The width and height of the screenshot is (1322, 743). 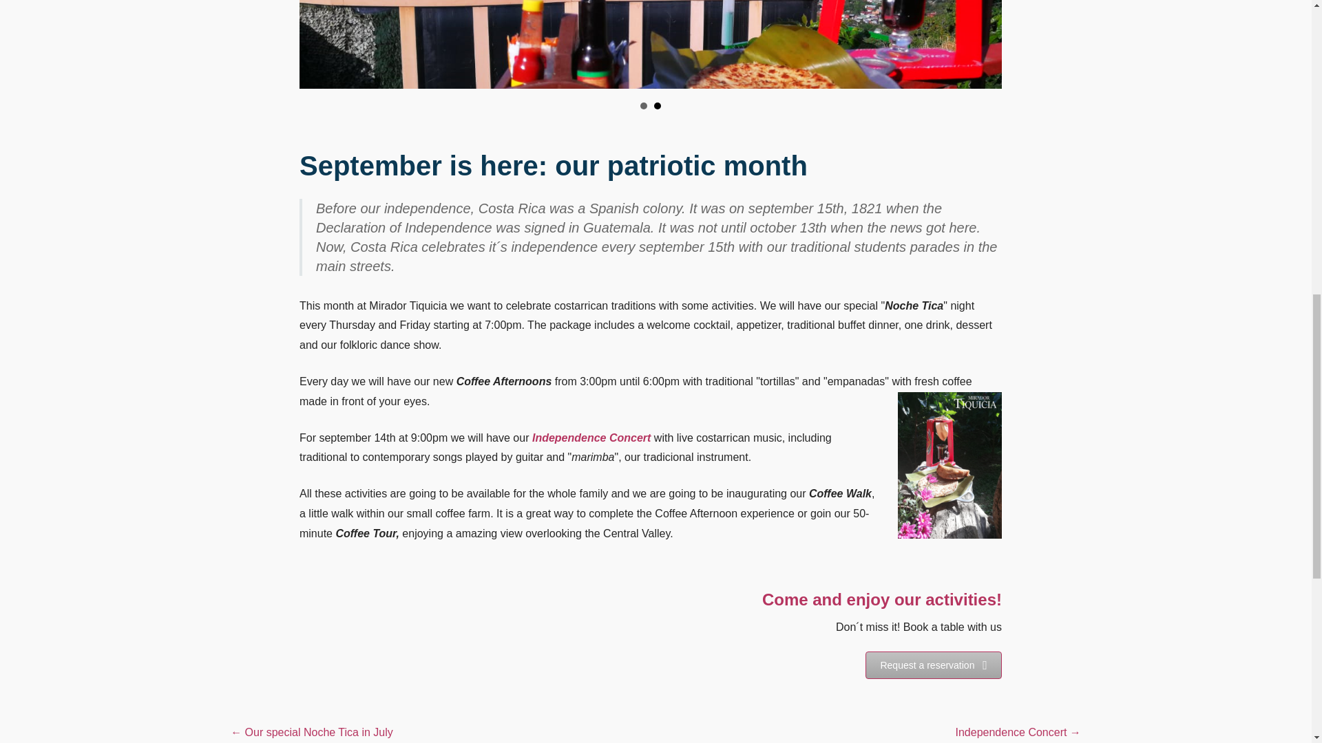 I want to click on 1, so click(x=643, y=106).